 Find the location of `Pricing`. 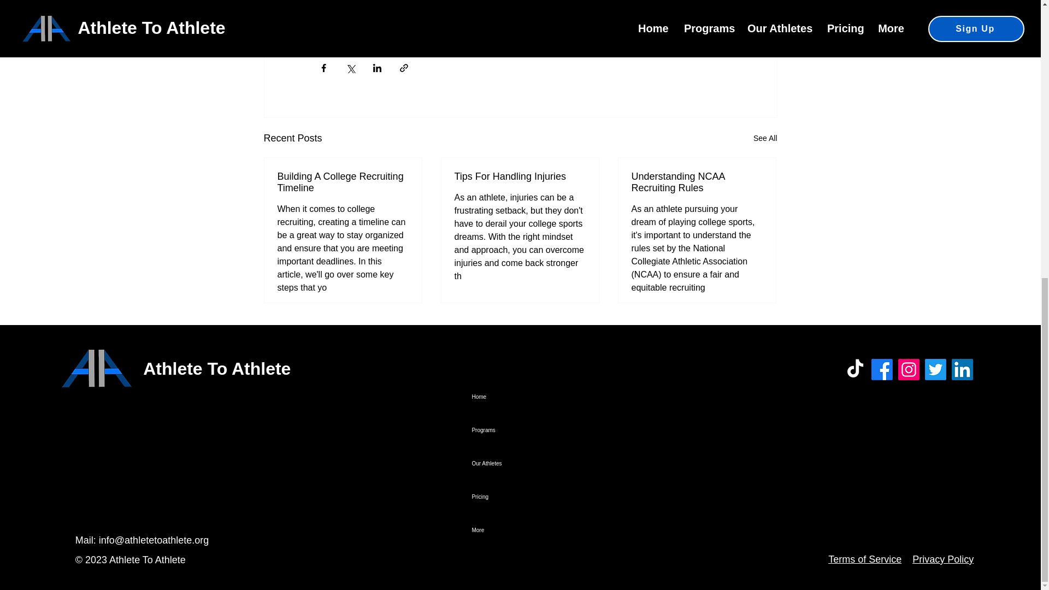

Pricing is located at coordinates (540, 497).